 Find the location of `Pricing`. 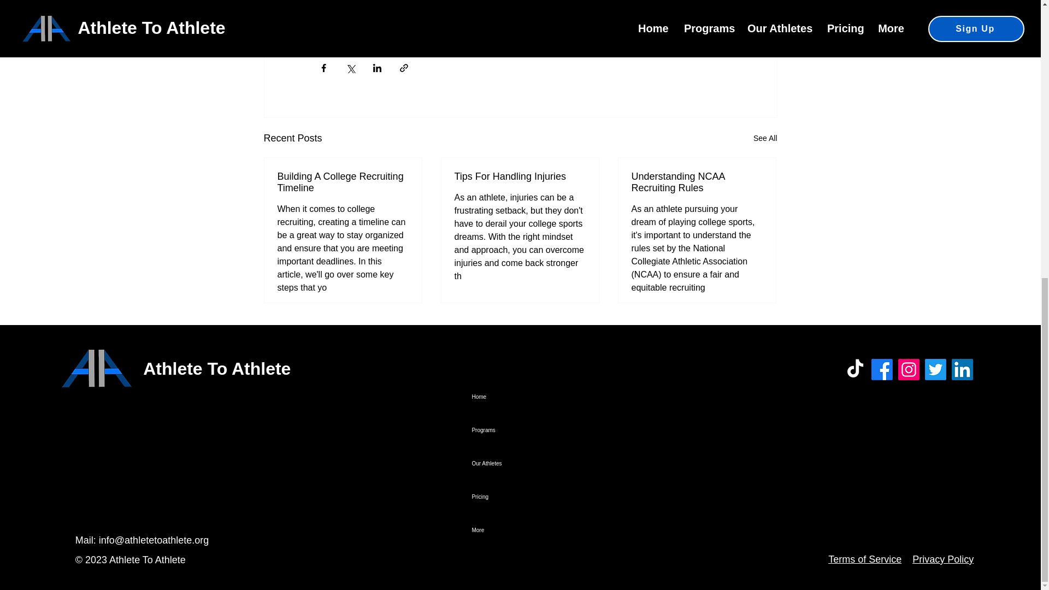

Pricing is located at coordinates (540, 497).